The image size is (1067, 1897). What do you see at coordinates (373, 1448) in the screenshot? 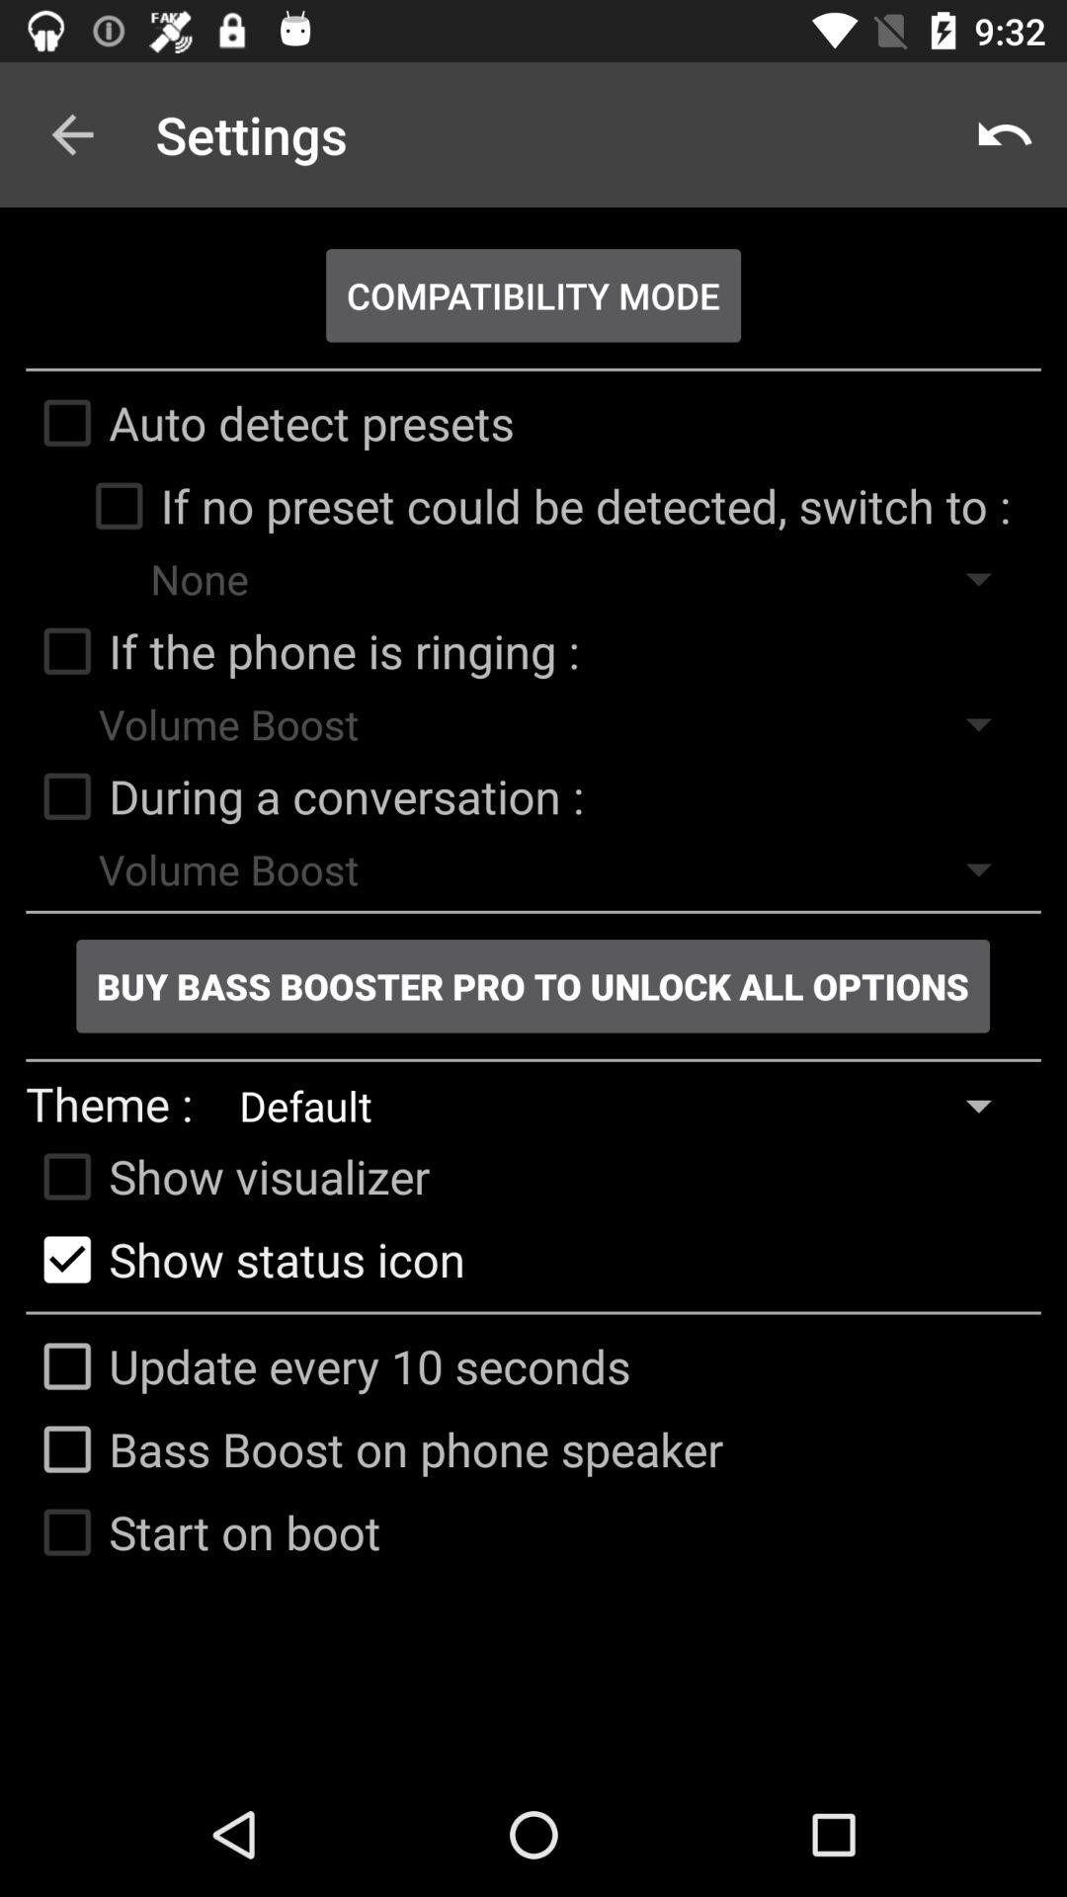
I see `jump until bass boost on item` at bounding box center [373, 1448].